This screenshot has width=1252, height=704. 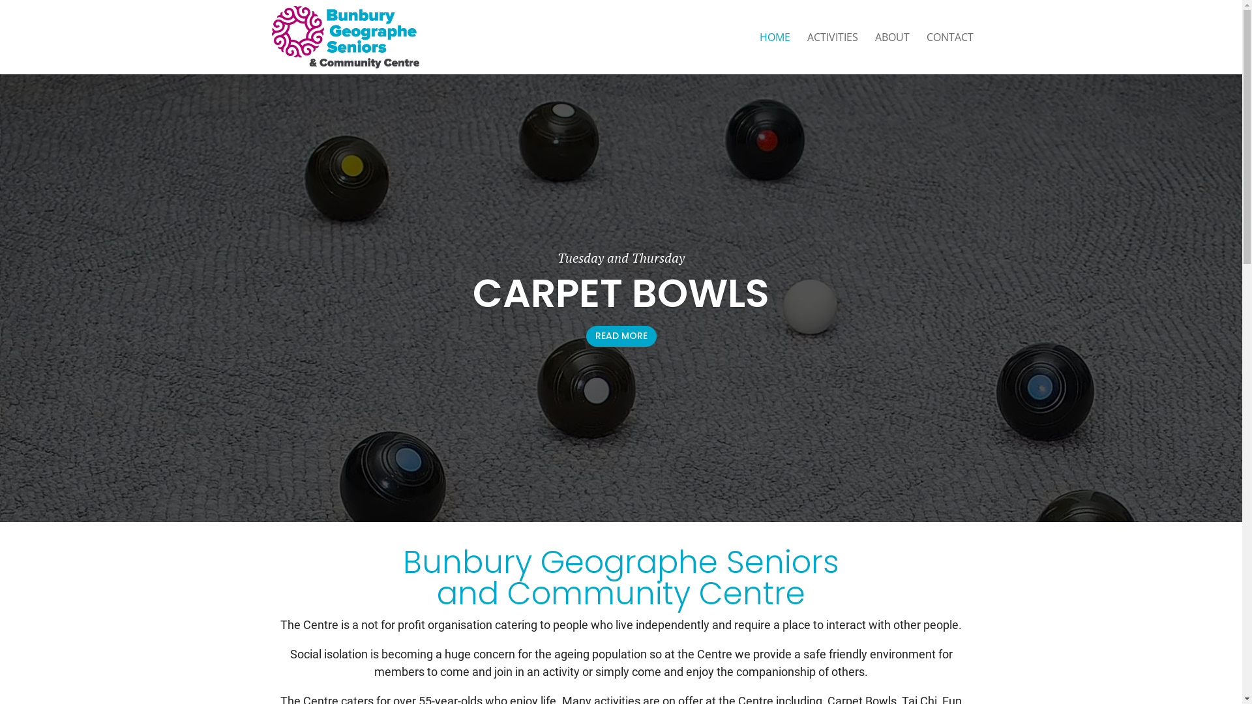 I want to click on ACTIVITIES, so click(x=833, y=53).